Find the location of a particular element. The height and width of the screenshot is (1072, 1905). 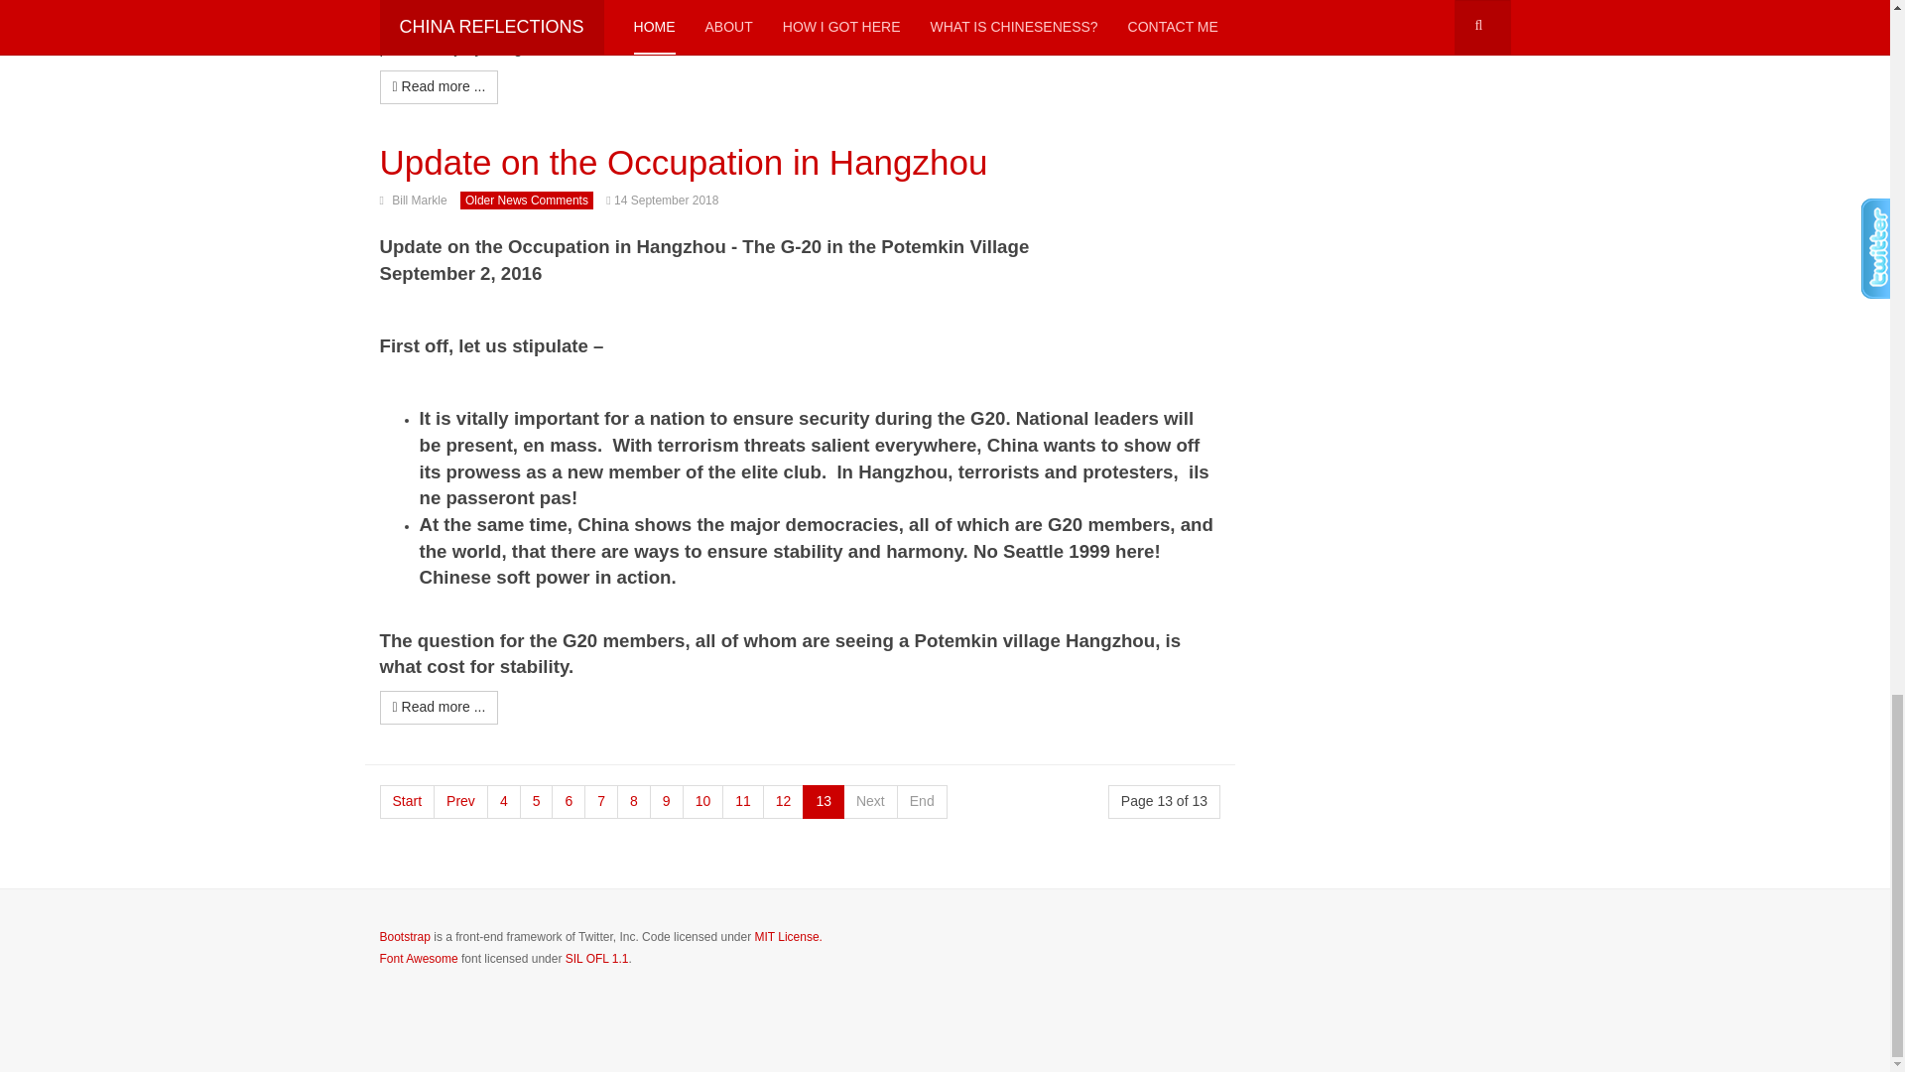

Prev is located at coordinates (460, 802).